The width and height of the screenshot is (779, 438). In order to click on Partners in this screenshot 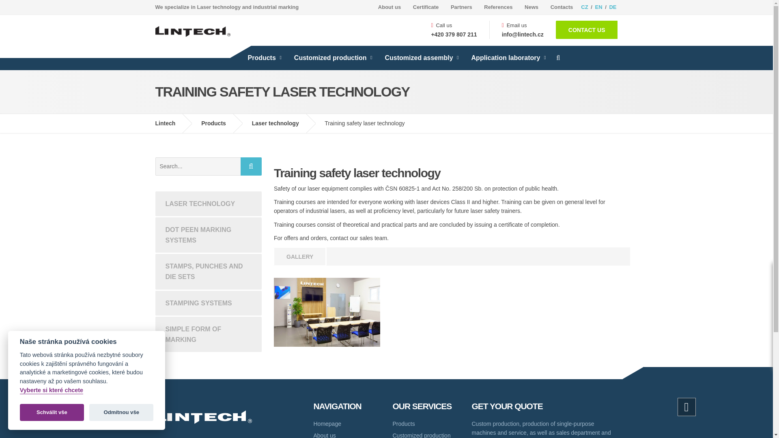, I will do `click(461, 7)`.